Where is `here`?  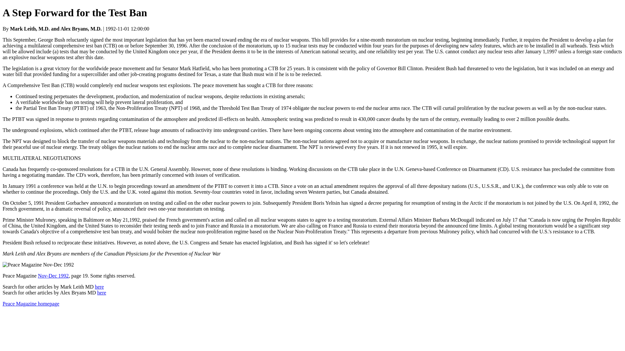
here is located at coordinates (102, 292).